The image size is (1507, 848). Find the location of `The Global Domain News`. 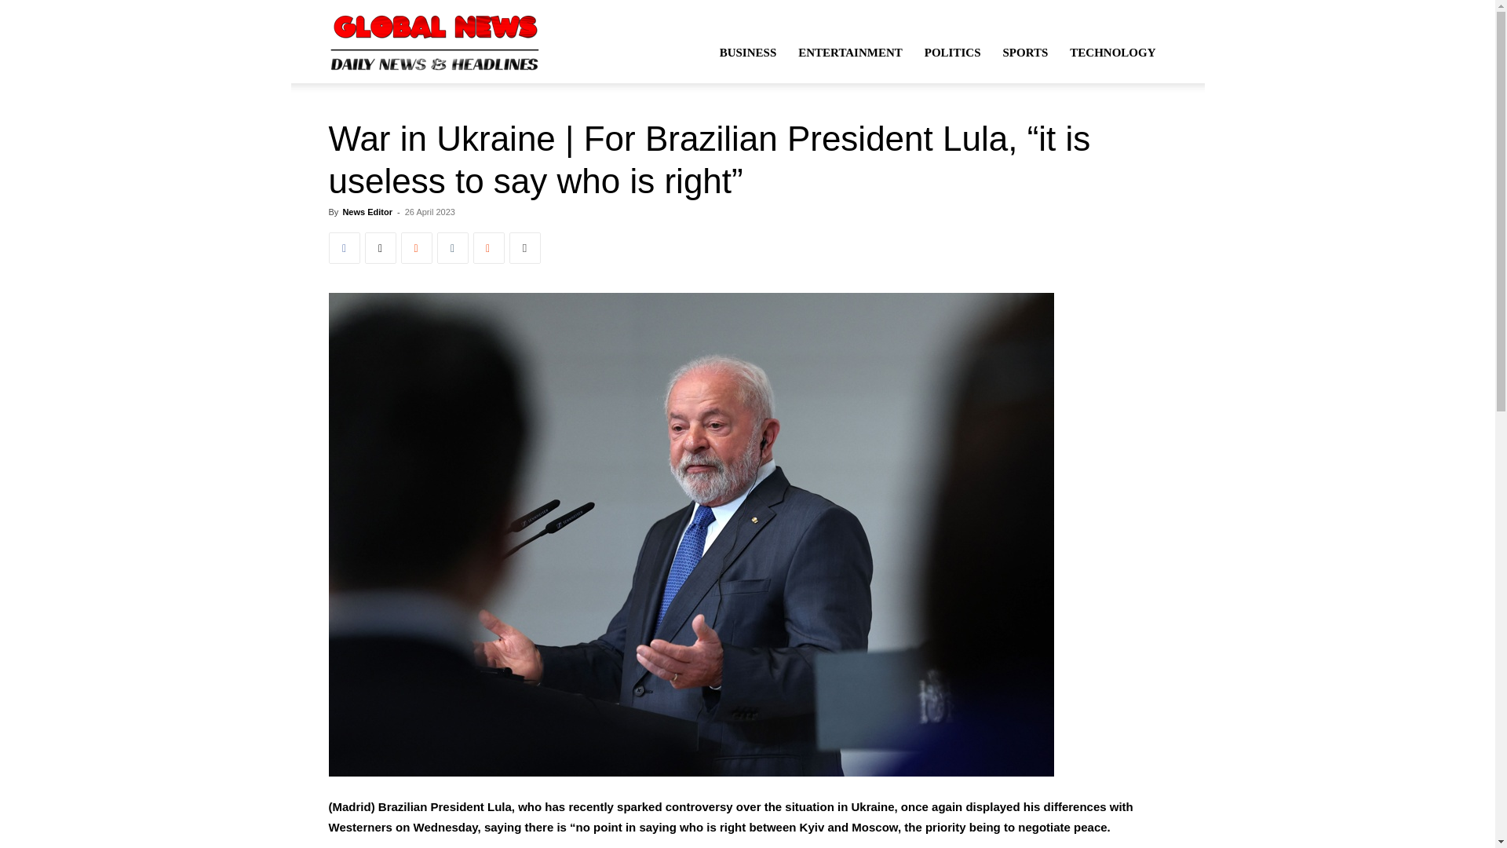

The Global Domain News is located at coordinates (435, 41).